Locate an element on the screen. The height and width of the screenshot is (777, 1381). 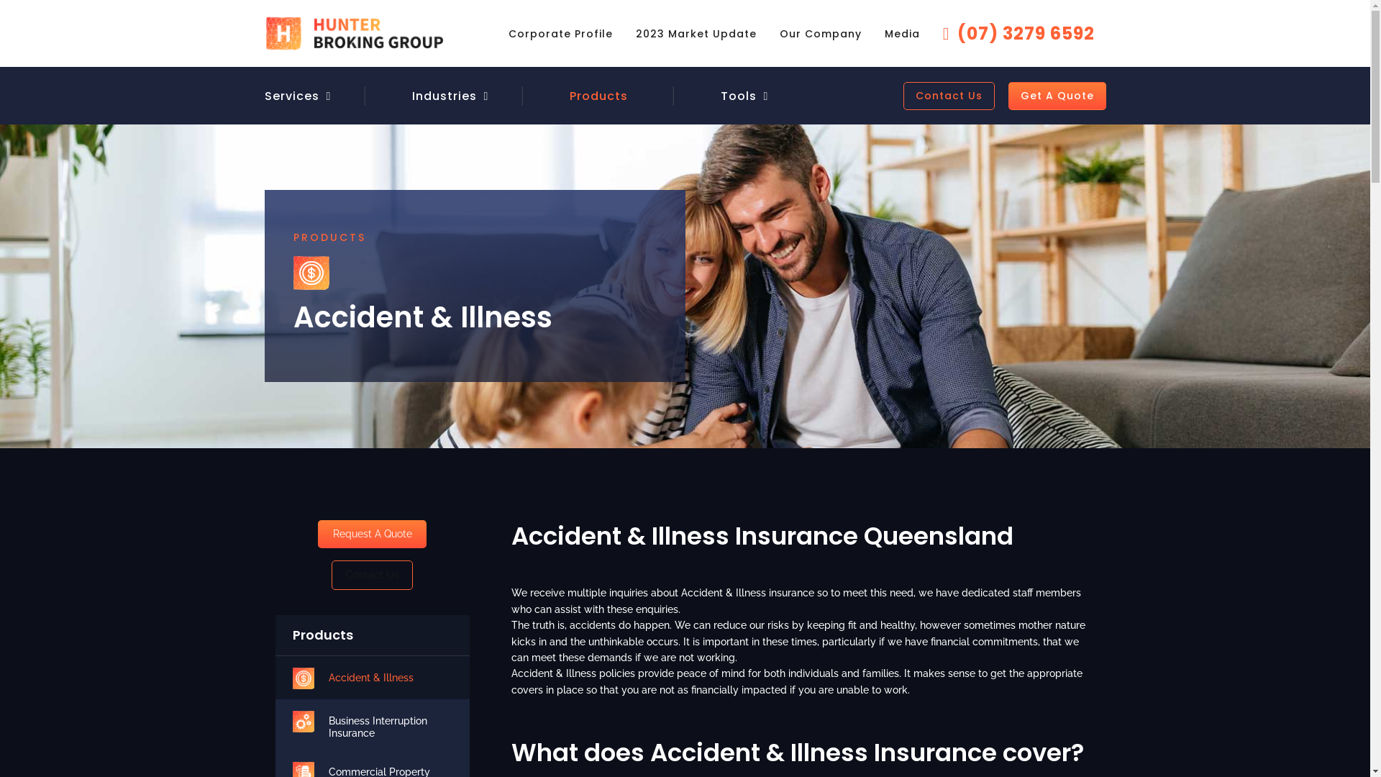
Products is located at coordinates (598, 95).